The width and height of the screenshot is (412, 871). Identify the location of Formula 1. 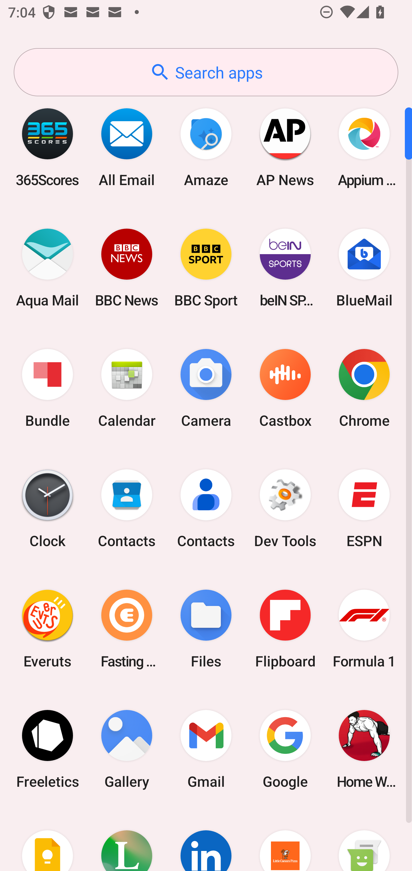
(364, 629).